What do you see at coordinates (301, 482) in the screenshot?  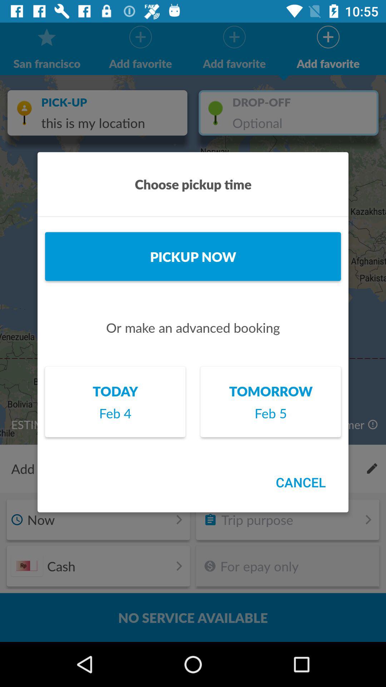 I see `jump until the cancel` at bounding box center [301, 482].